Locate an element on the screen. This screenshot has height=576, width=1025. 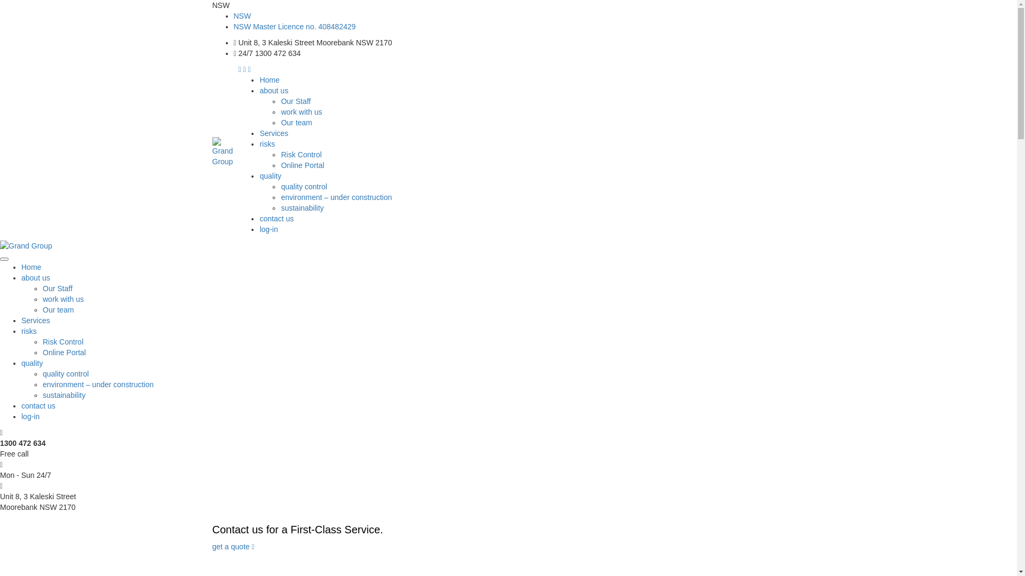
risks is located at coordinates (267, 144).